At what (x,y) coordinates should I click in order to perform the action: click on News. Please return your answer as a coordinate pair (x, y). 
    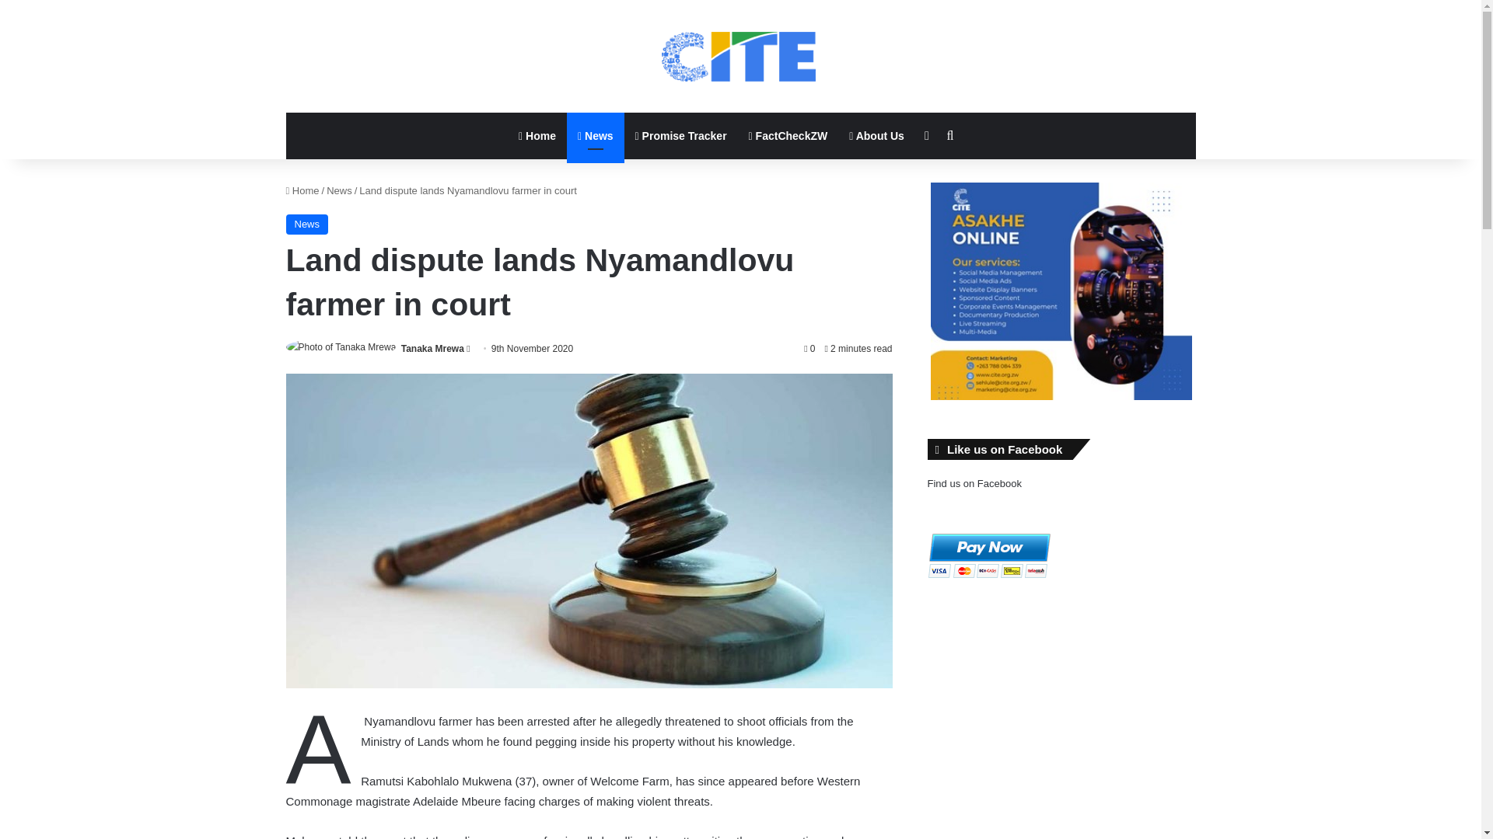
    Looking at the image, I should click on (339, 190).